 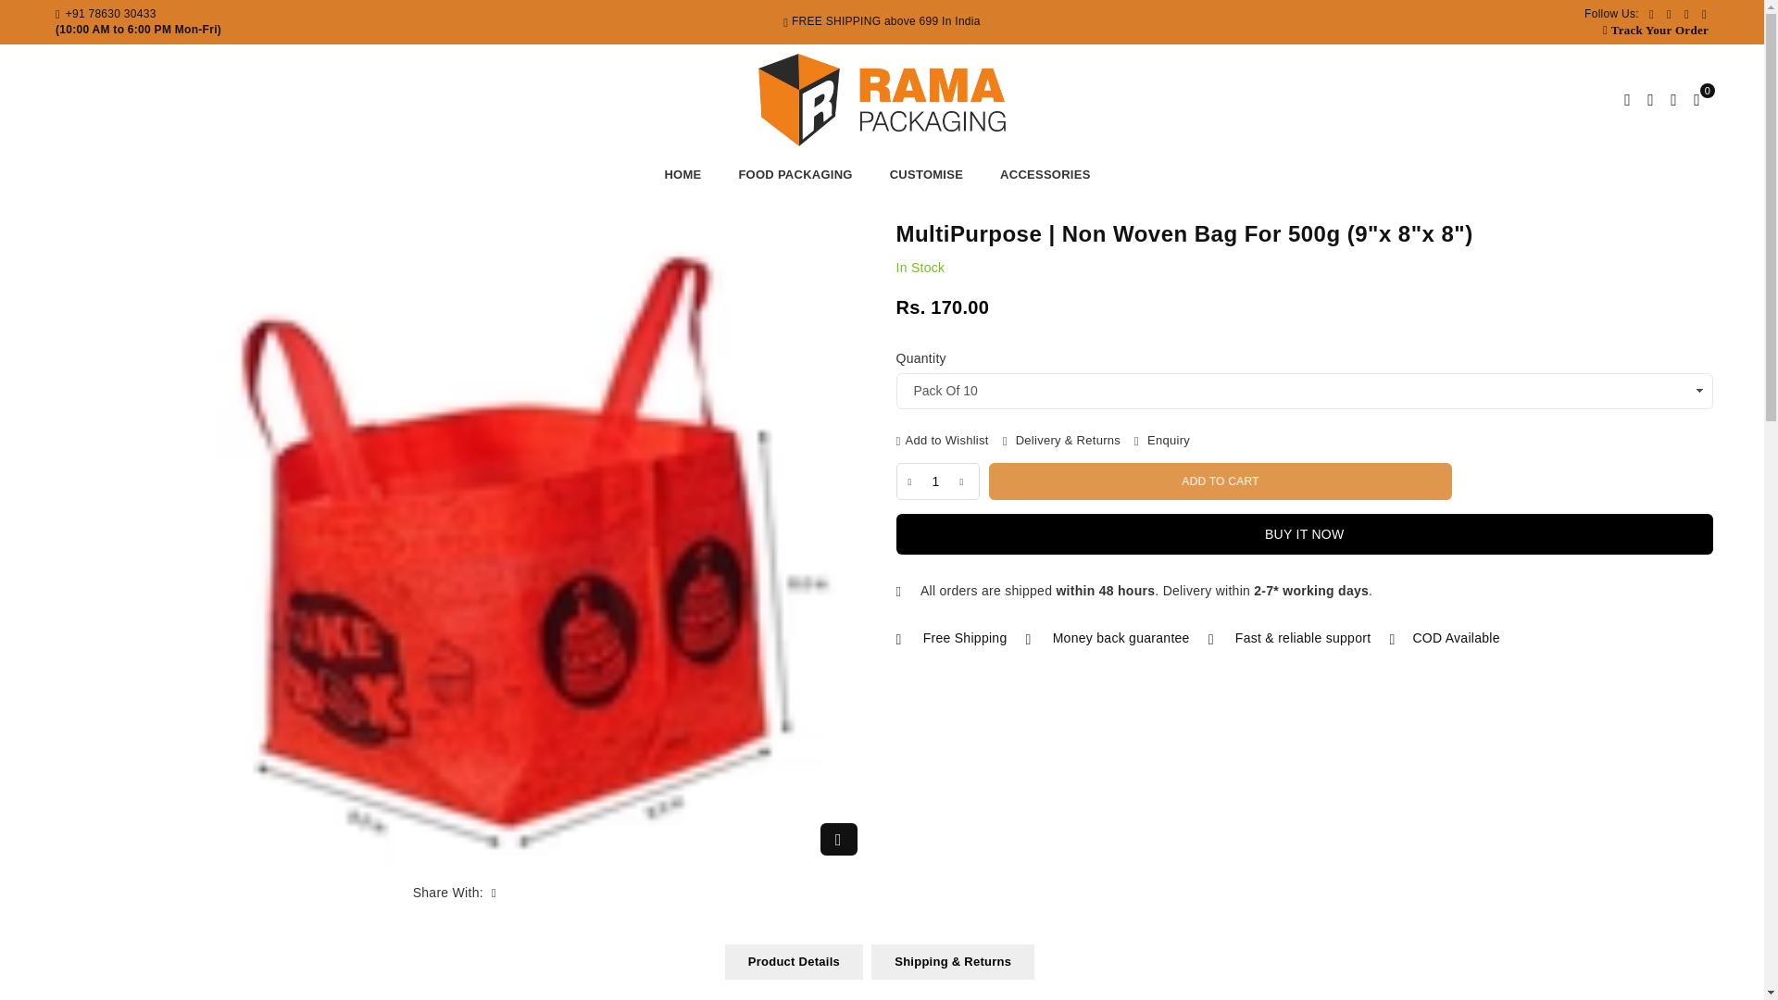 What do you see at coordinates (1704, 13) in the screenshot?
I see `YouTube` at bounding box center [1704, 13].